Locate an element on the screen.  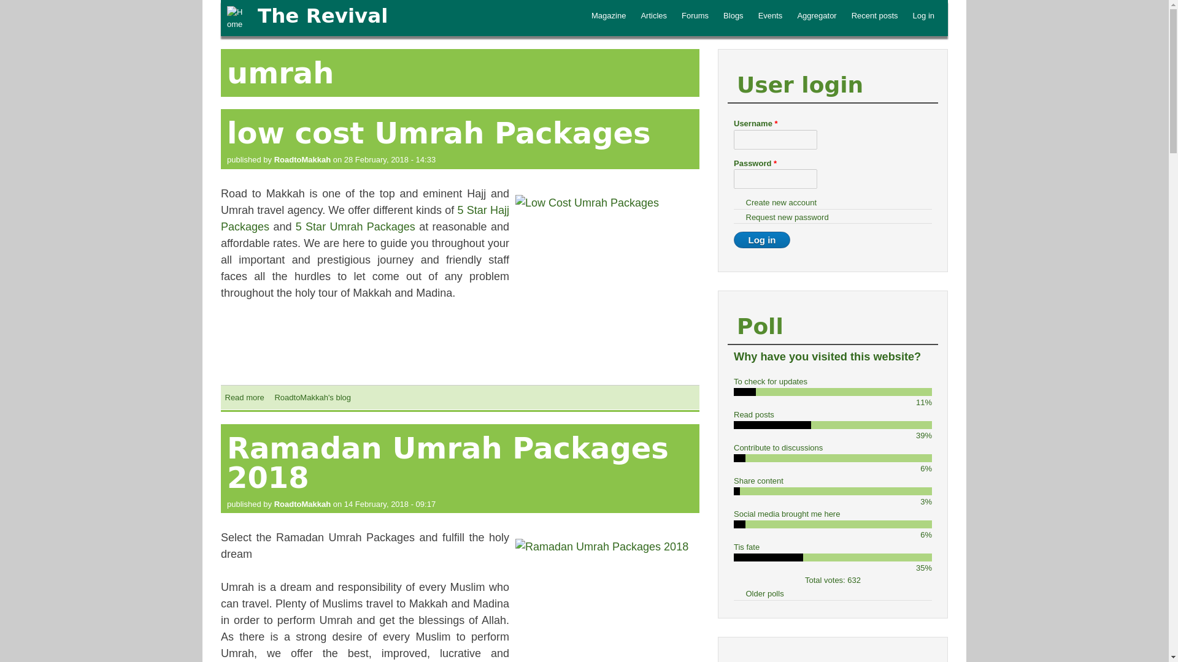
Events is located at coordinates (771, 16).